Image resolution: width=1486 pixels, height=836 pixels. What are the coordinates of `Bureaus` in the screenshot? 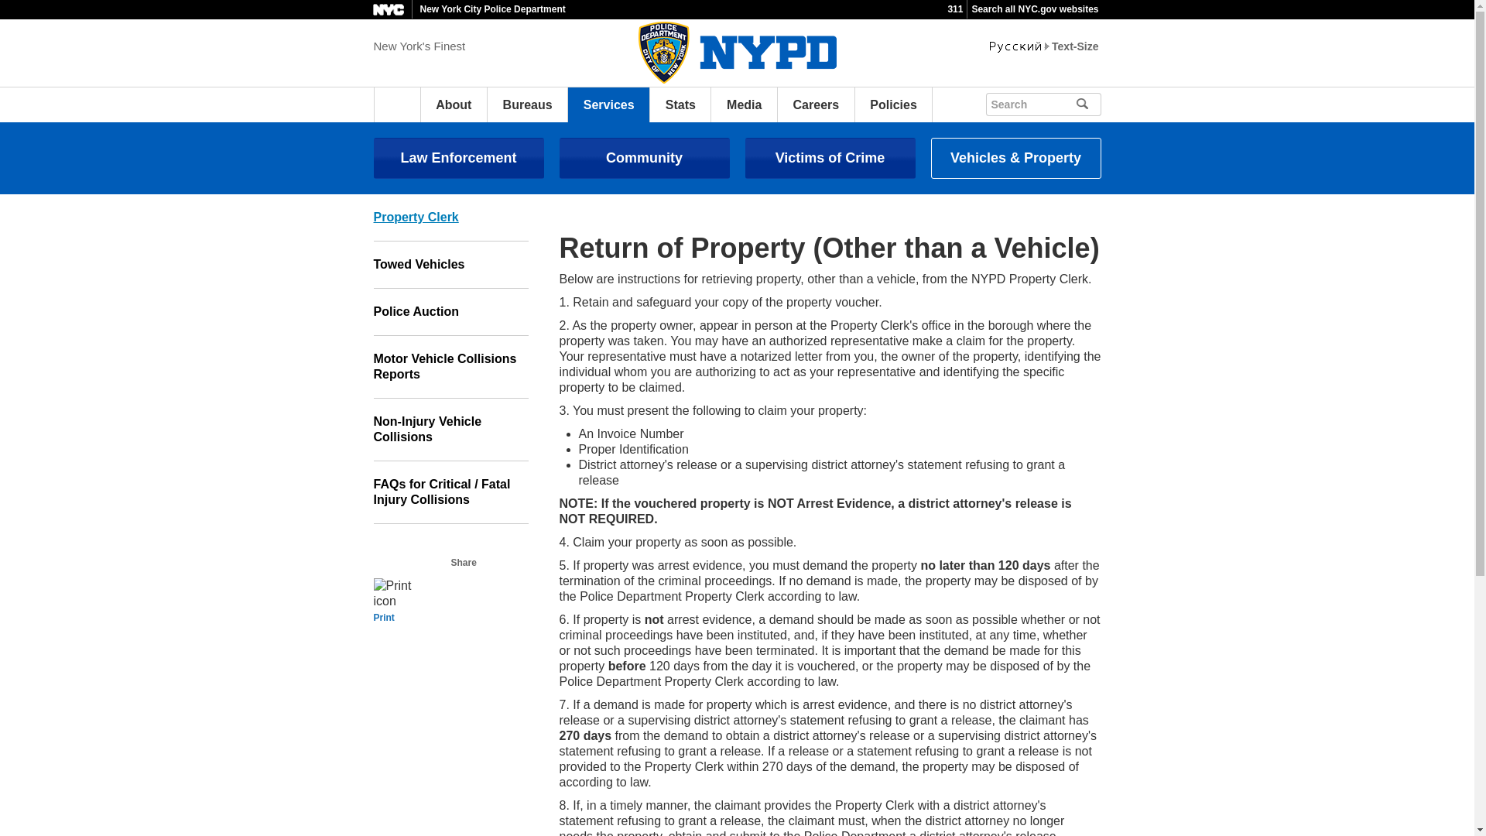 It's located at (528, 104).